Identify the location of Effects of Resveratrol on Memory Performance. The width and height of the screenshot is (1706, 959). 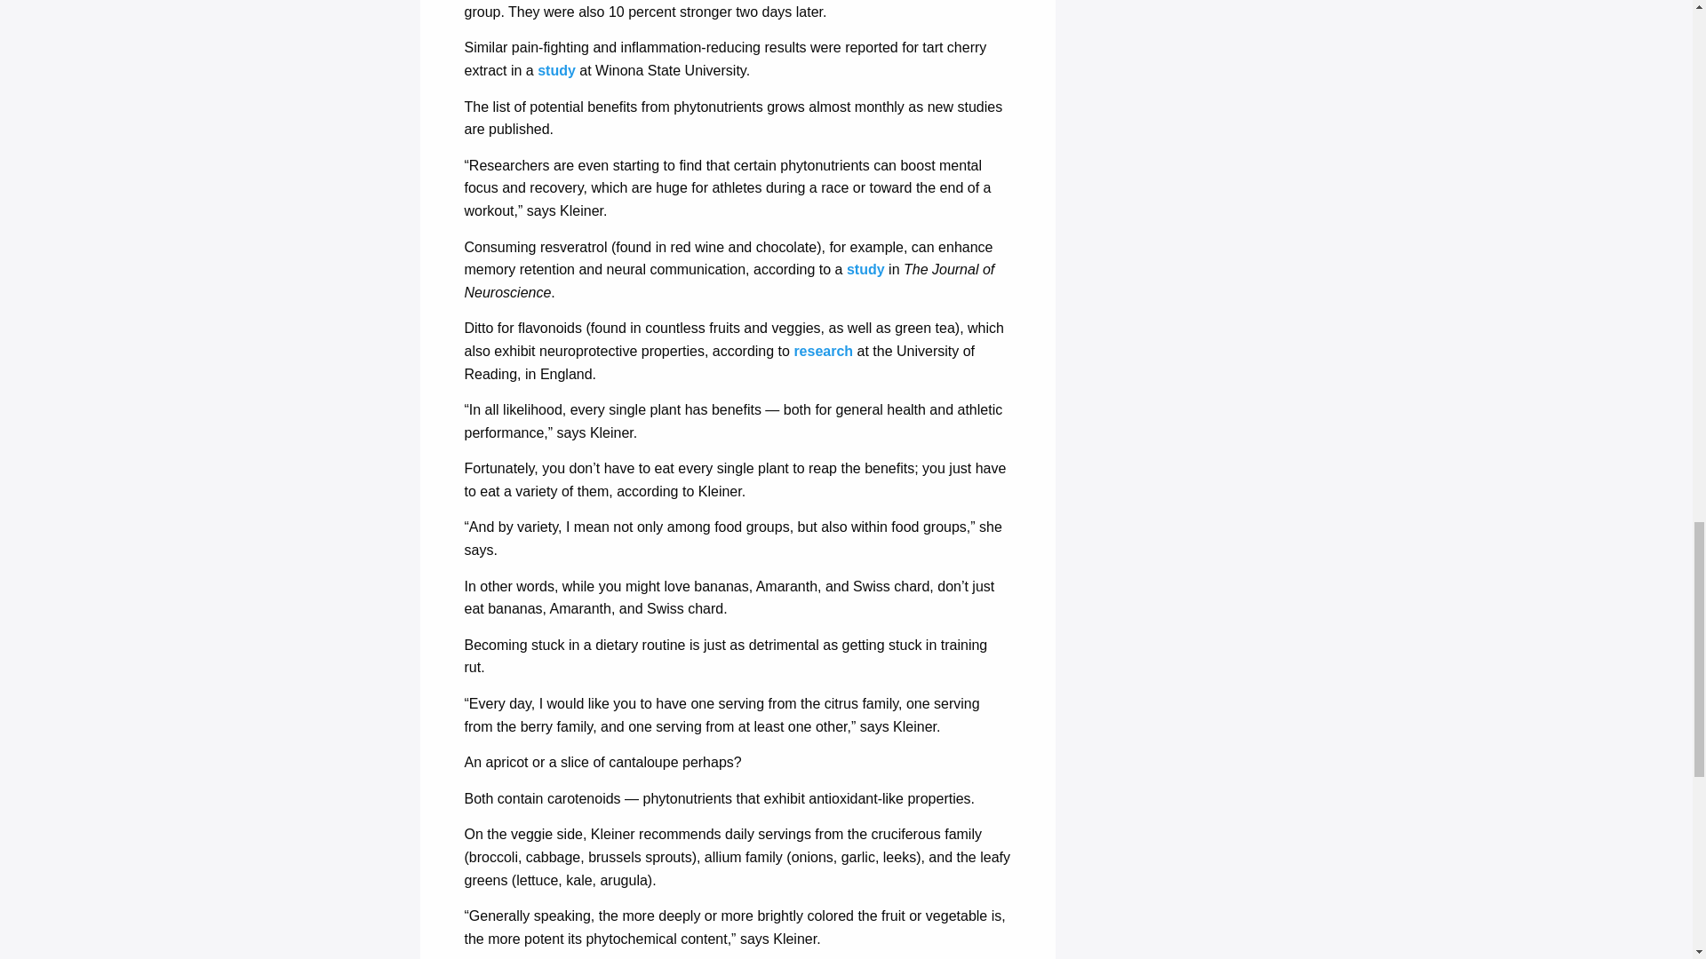
(865, 269).